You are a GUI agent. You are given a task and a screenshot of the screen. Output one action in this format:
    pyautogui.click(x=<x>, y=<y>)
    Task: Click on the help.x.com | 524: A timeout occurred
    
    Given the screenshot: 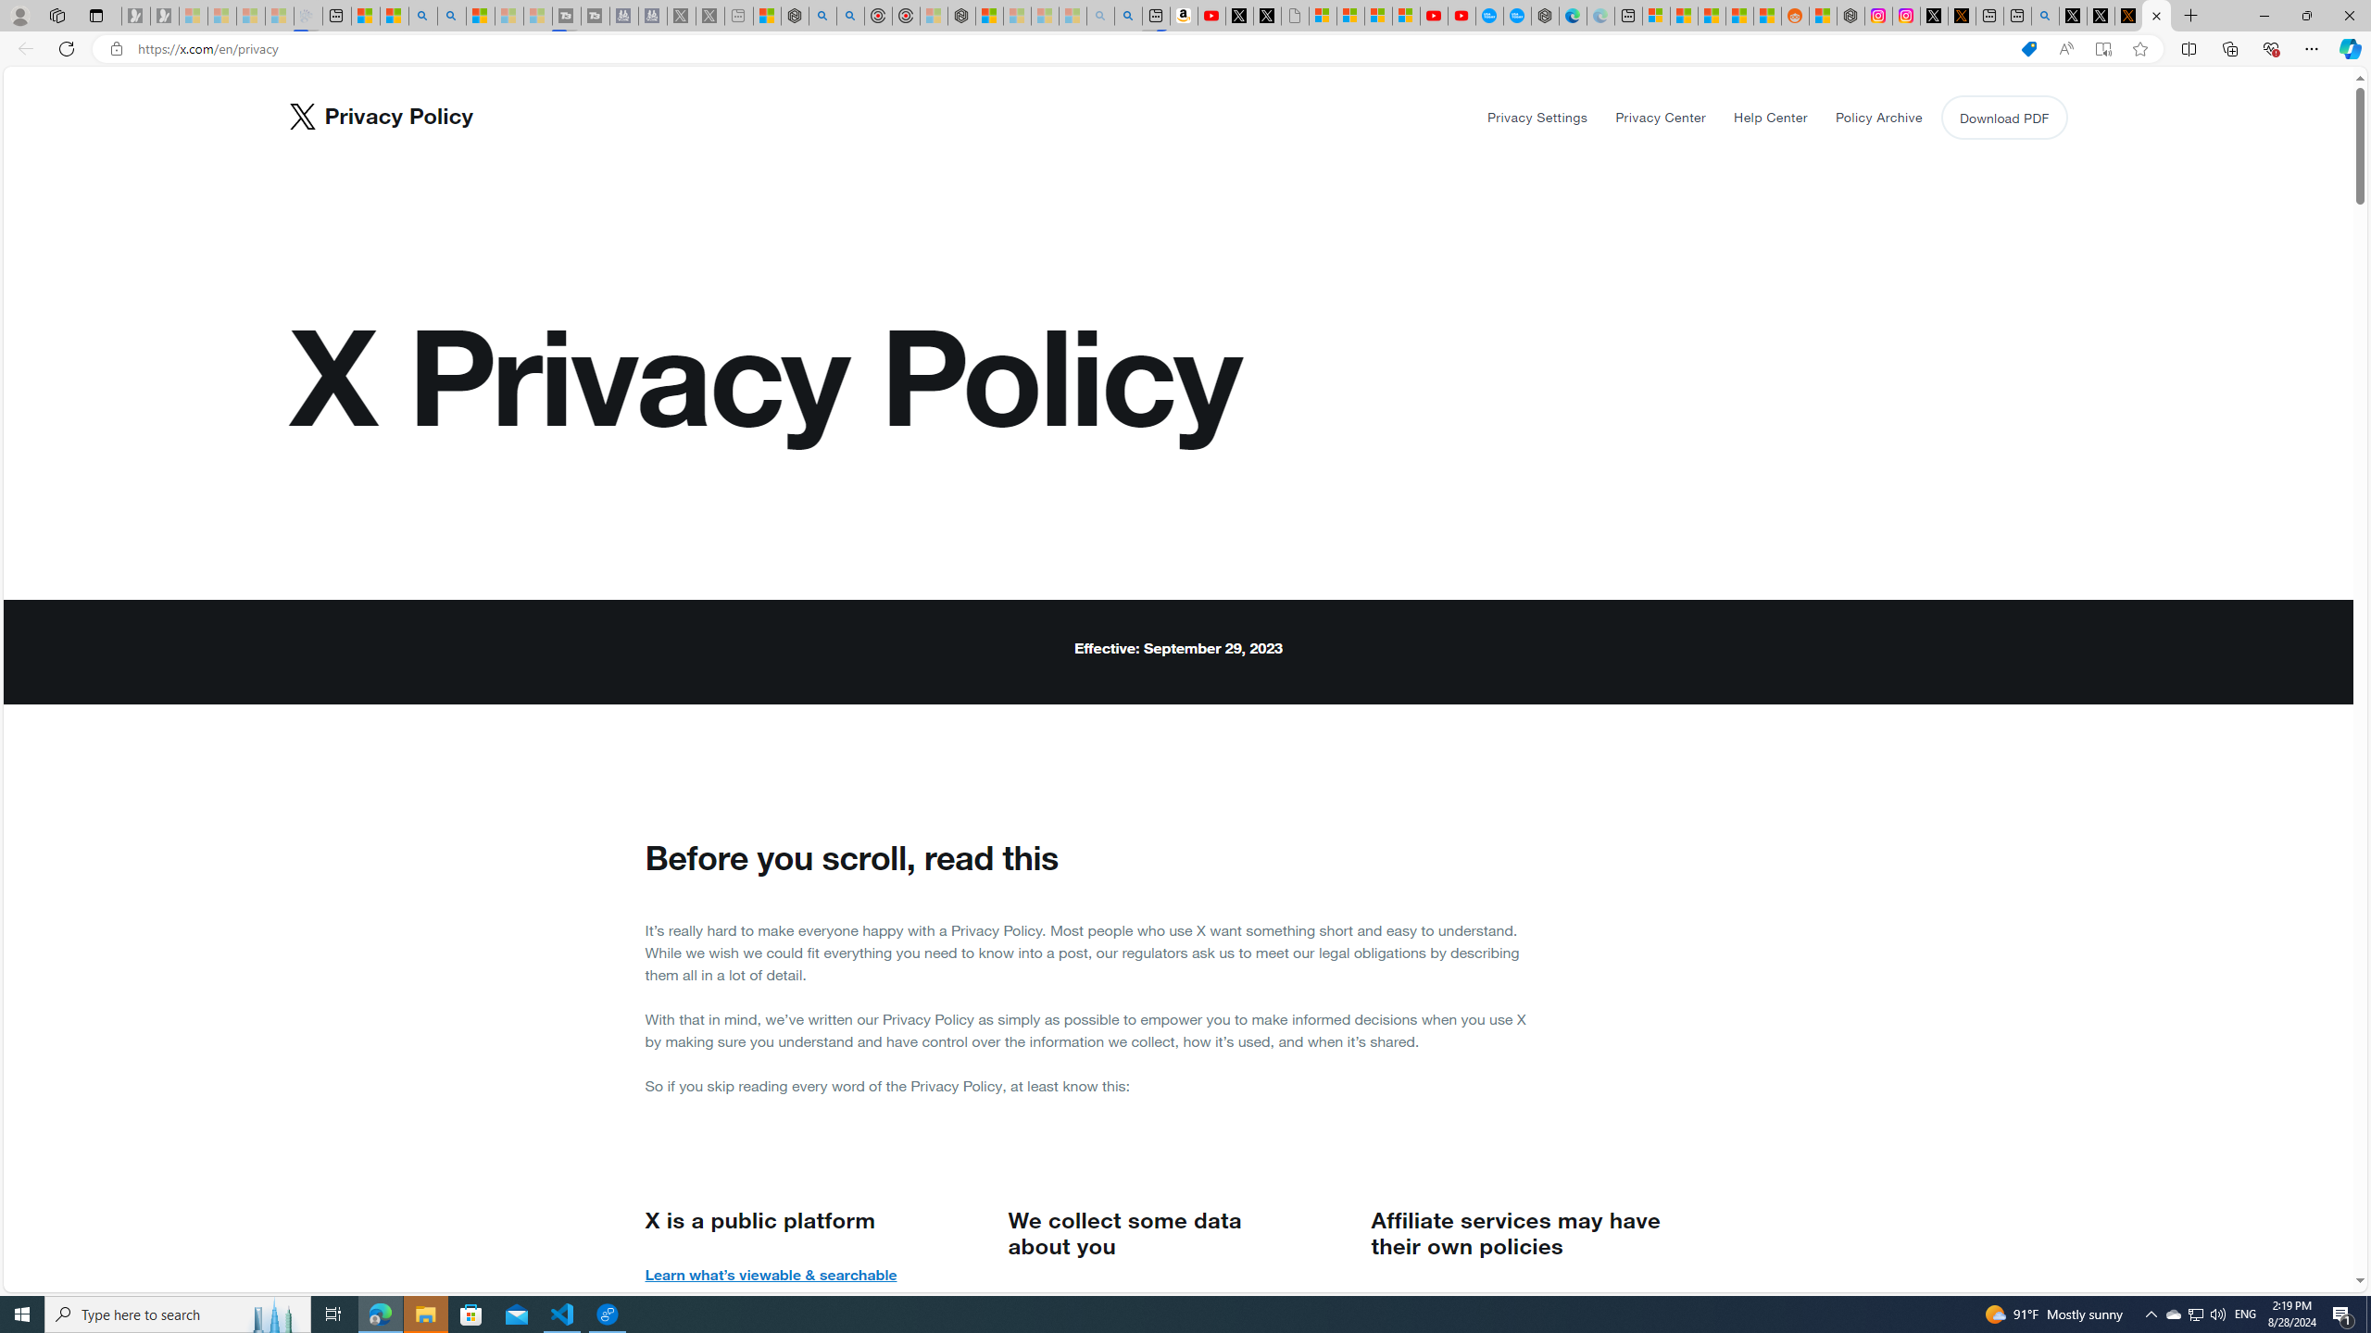 What is the action you would take?
    pyautogui.click(x=1962, y=16)
    